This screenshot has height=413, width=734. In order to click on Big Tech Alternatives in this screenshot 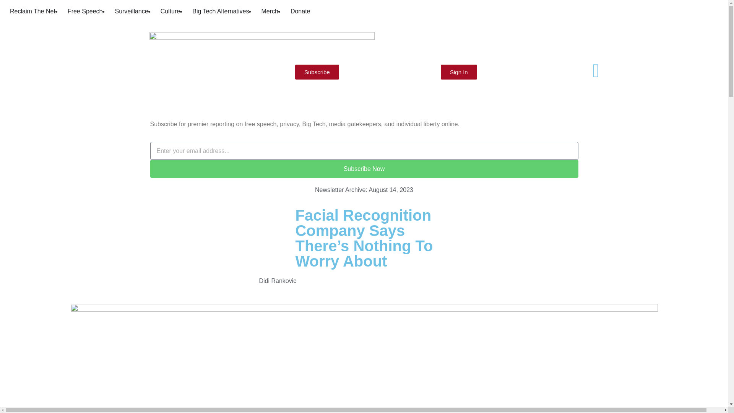, I will do `click(220, 11)`.